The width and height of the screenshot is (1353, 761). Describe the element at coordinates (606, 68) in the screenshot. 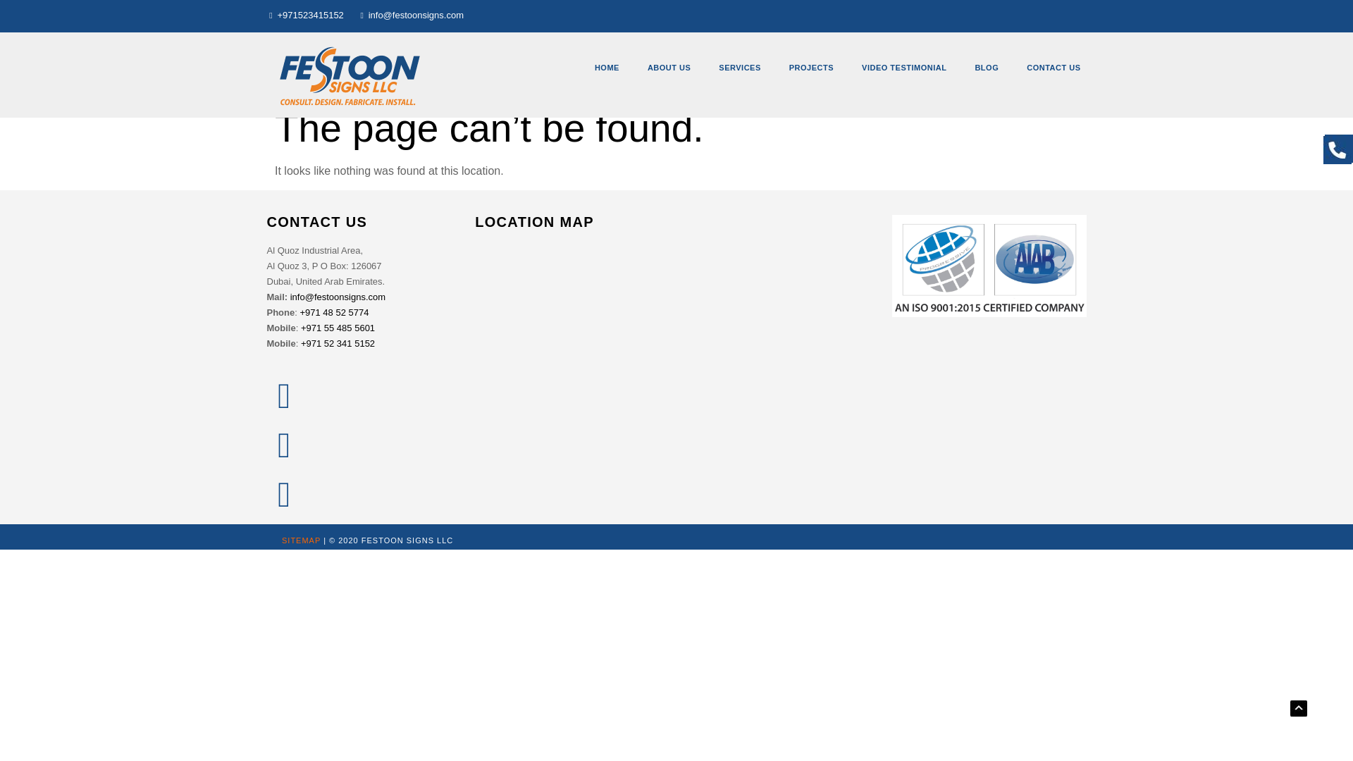

I see `HOME` at that location.